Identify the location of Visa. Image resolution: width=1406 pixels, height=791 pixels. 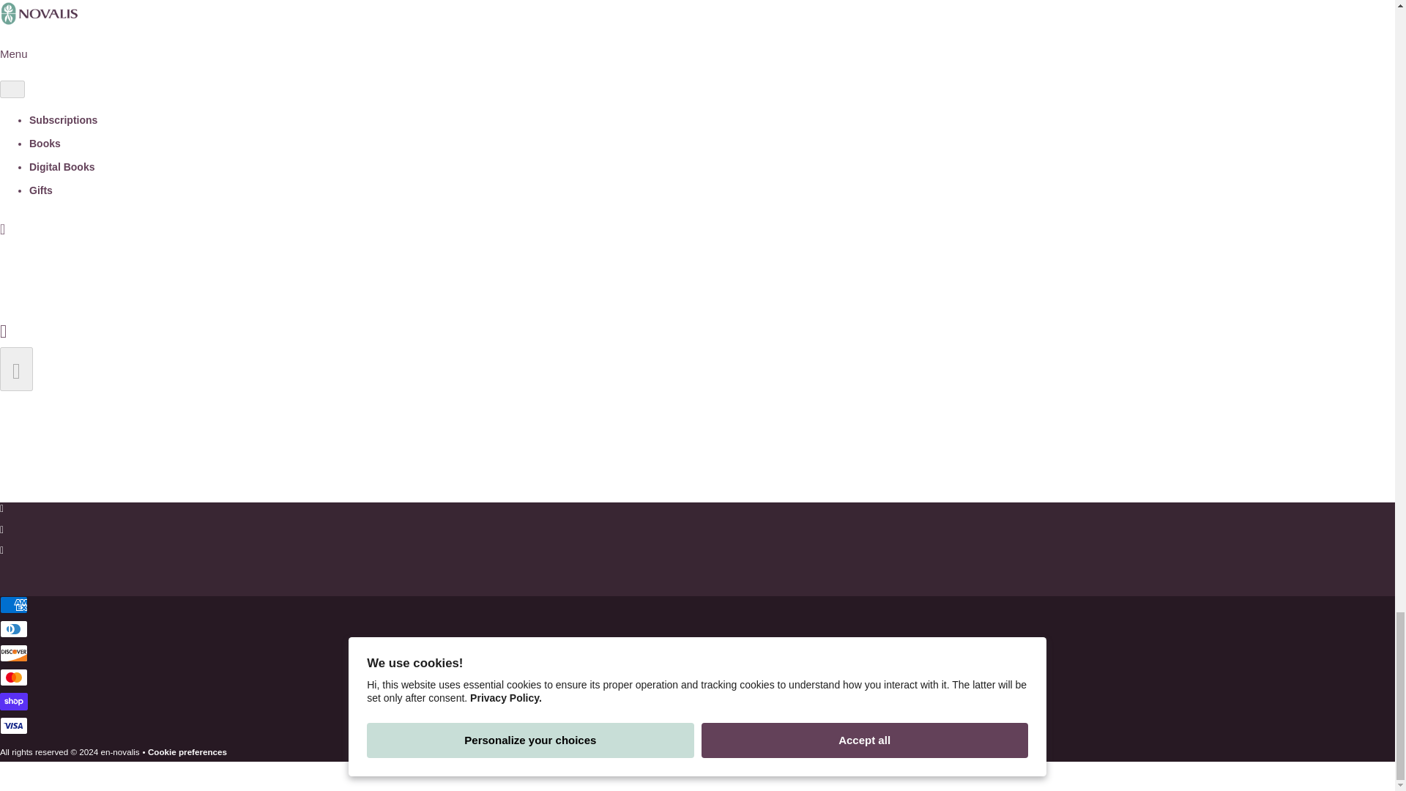
(14, 725).